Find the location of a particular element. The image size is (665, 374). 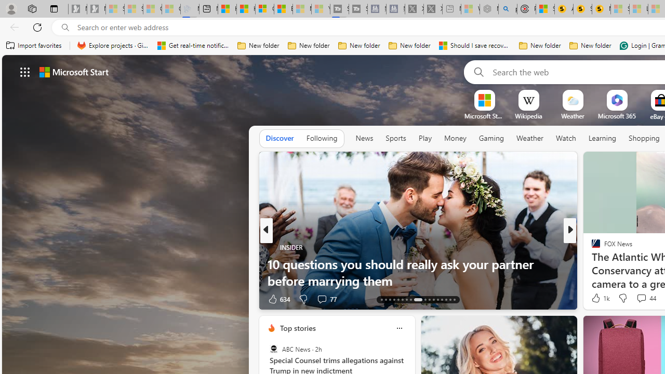

Wildlife - MSN - Sleeping is located at coordinates (470, 9).